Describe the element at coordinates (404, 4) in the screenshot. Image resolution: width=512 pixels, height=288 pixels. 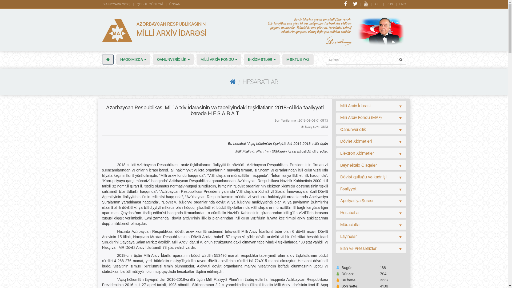
I see `ENG` at that location.